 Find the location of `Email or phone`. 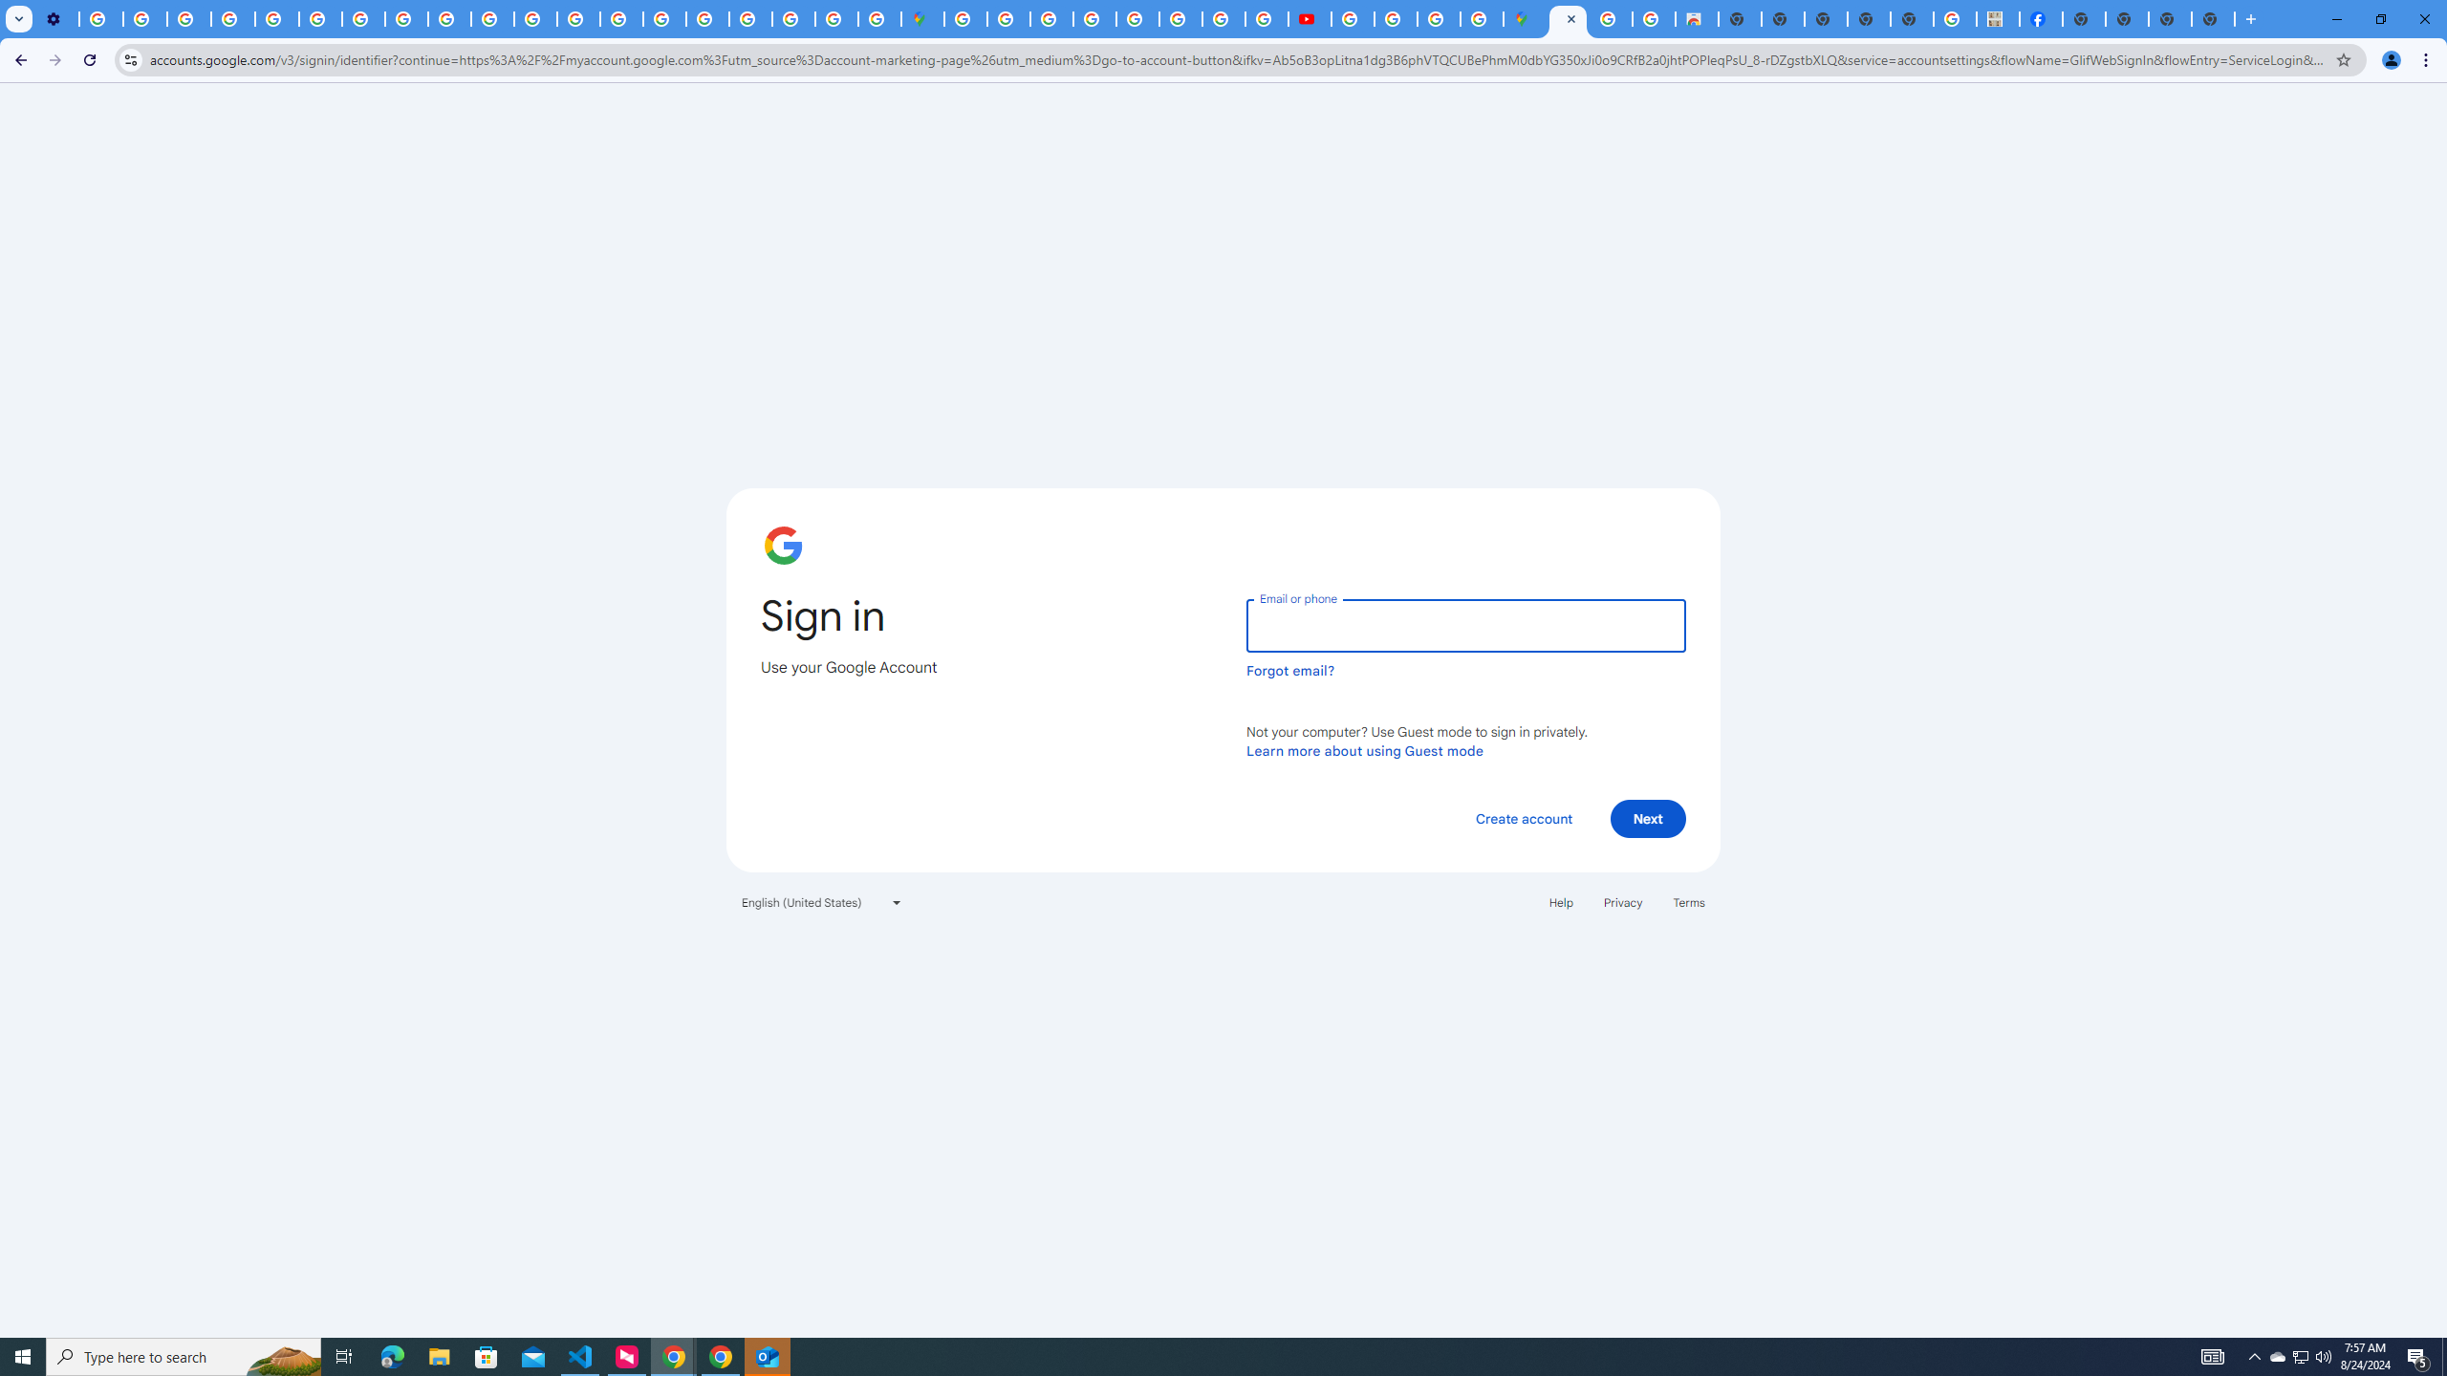

Email or phone is located at coordinates (1465, 625).